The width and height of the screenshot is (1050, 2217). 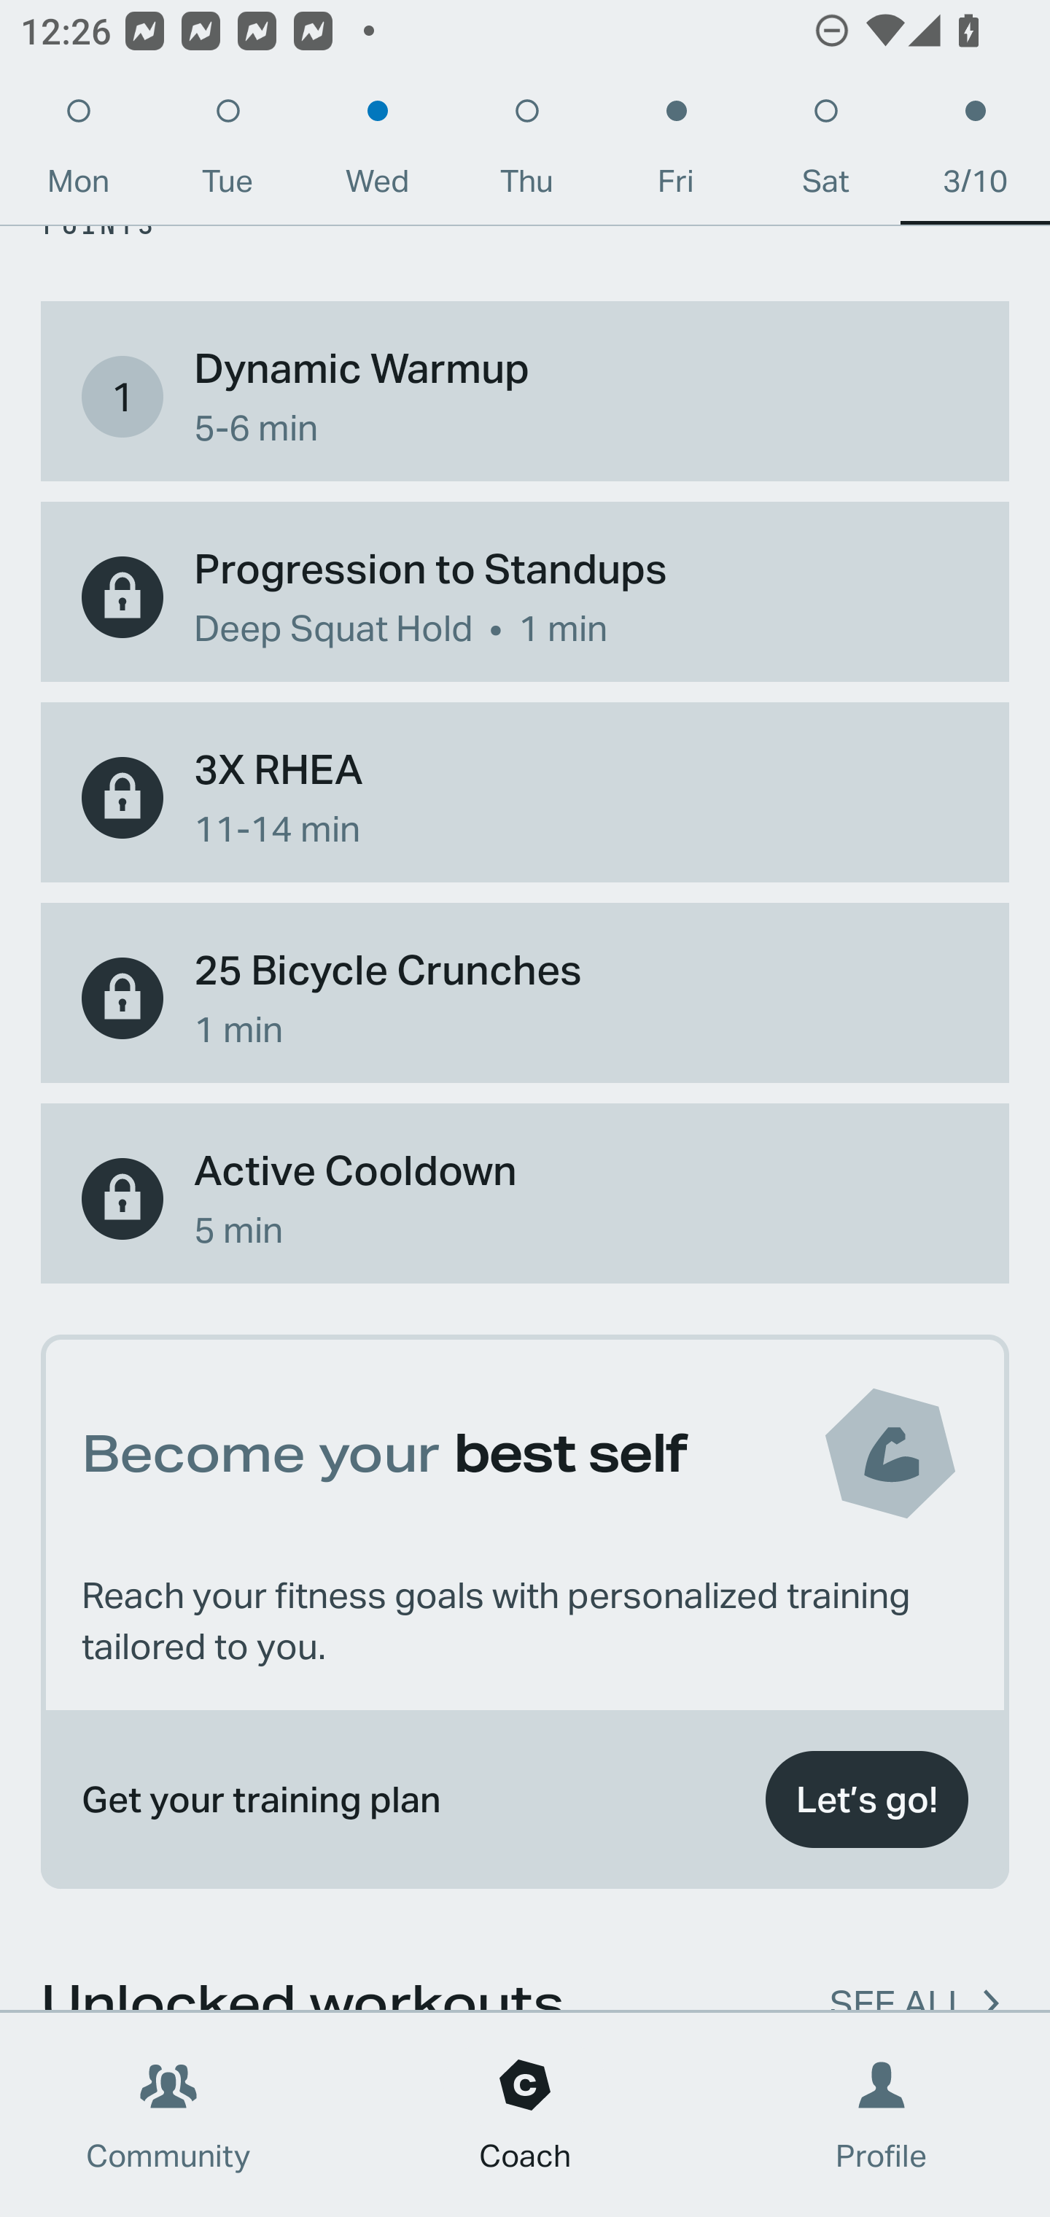 I want to click on Profile, so click(x=882, y=2115).